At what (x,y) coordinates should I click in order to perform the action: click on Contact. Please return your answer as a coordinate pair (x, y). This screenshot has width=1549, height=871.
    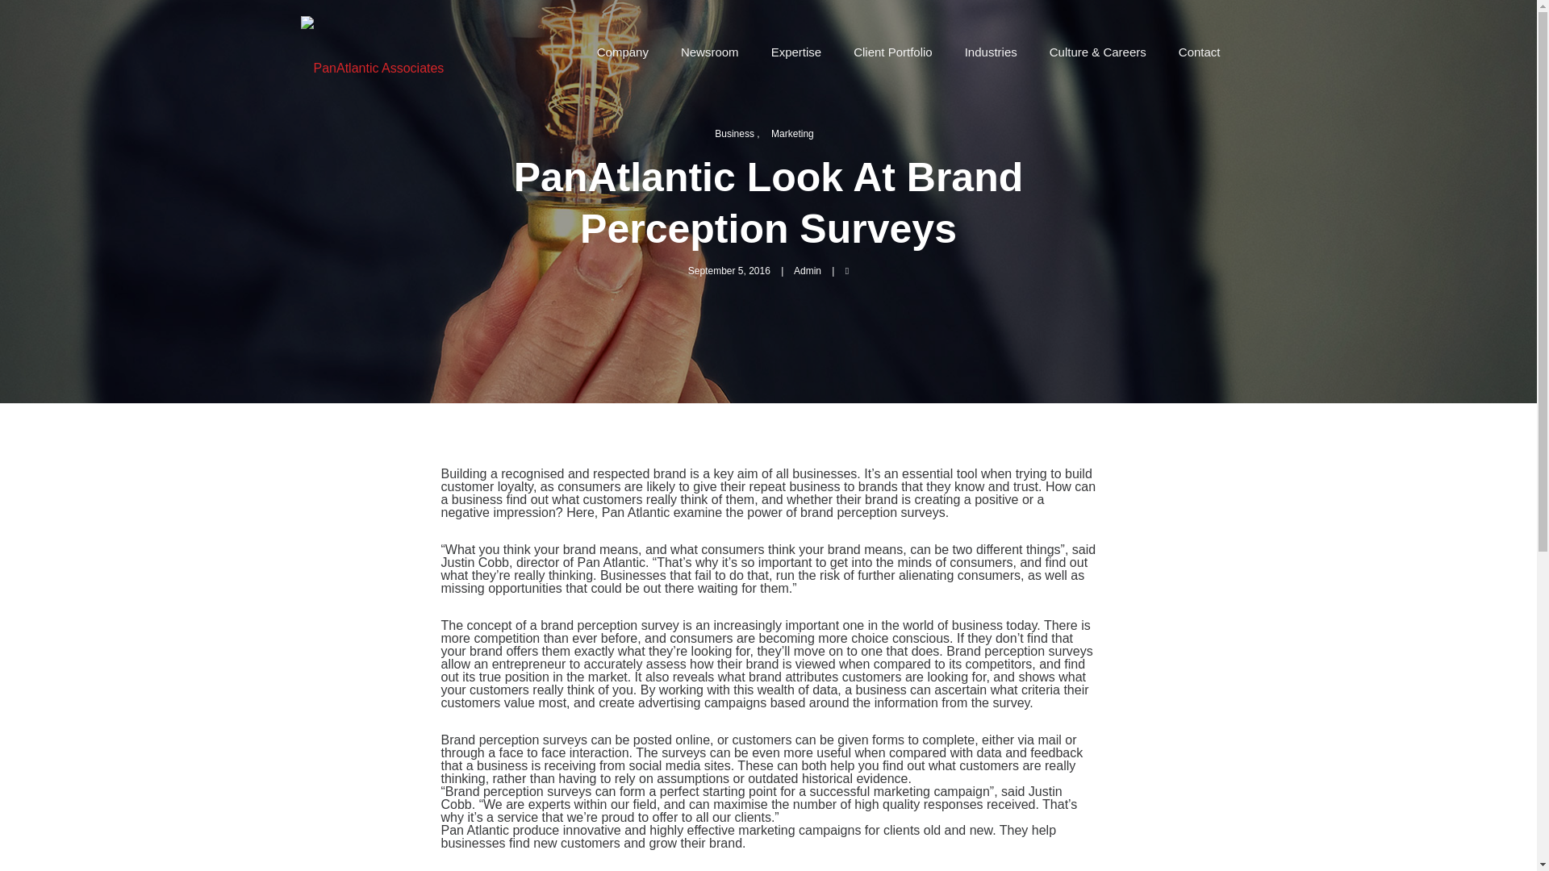
    Looking at the image, I should click on (1199, 52).